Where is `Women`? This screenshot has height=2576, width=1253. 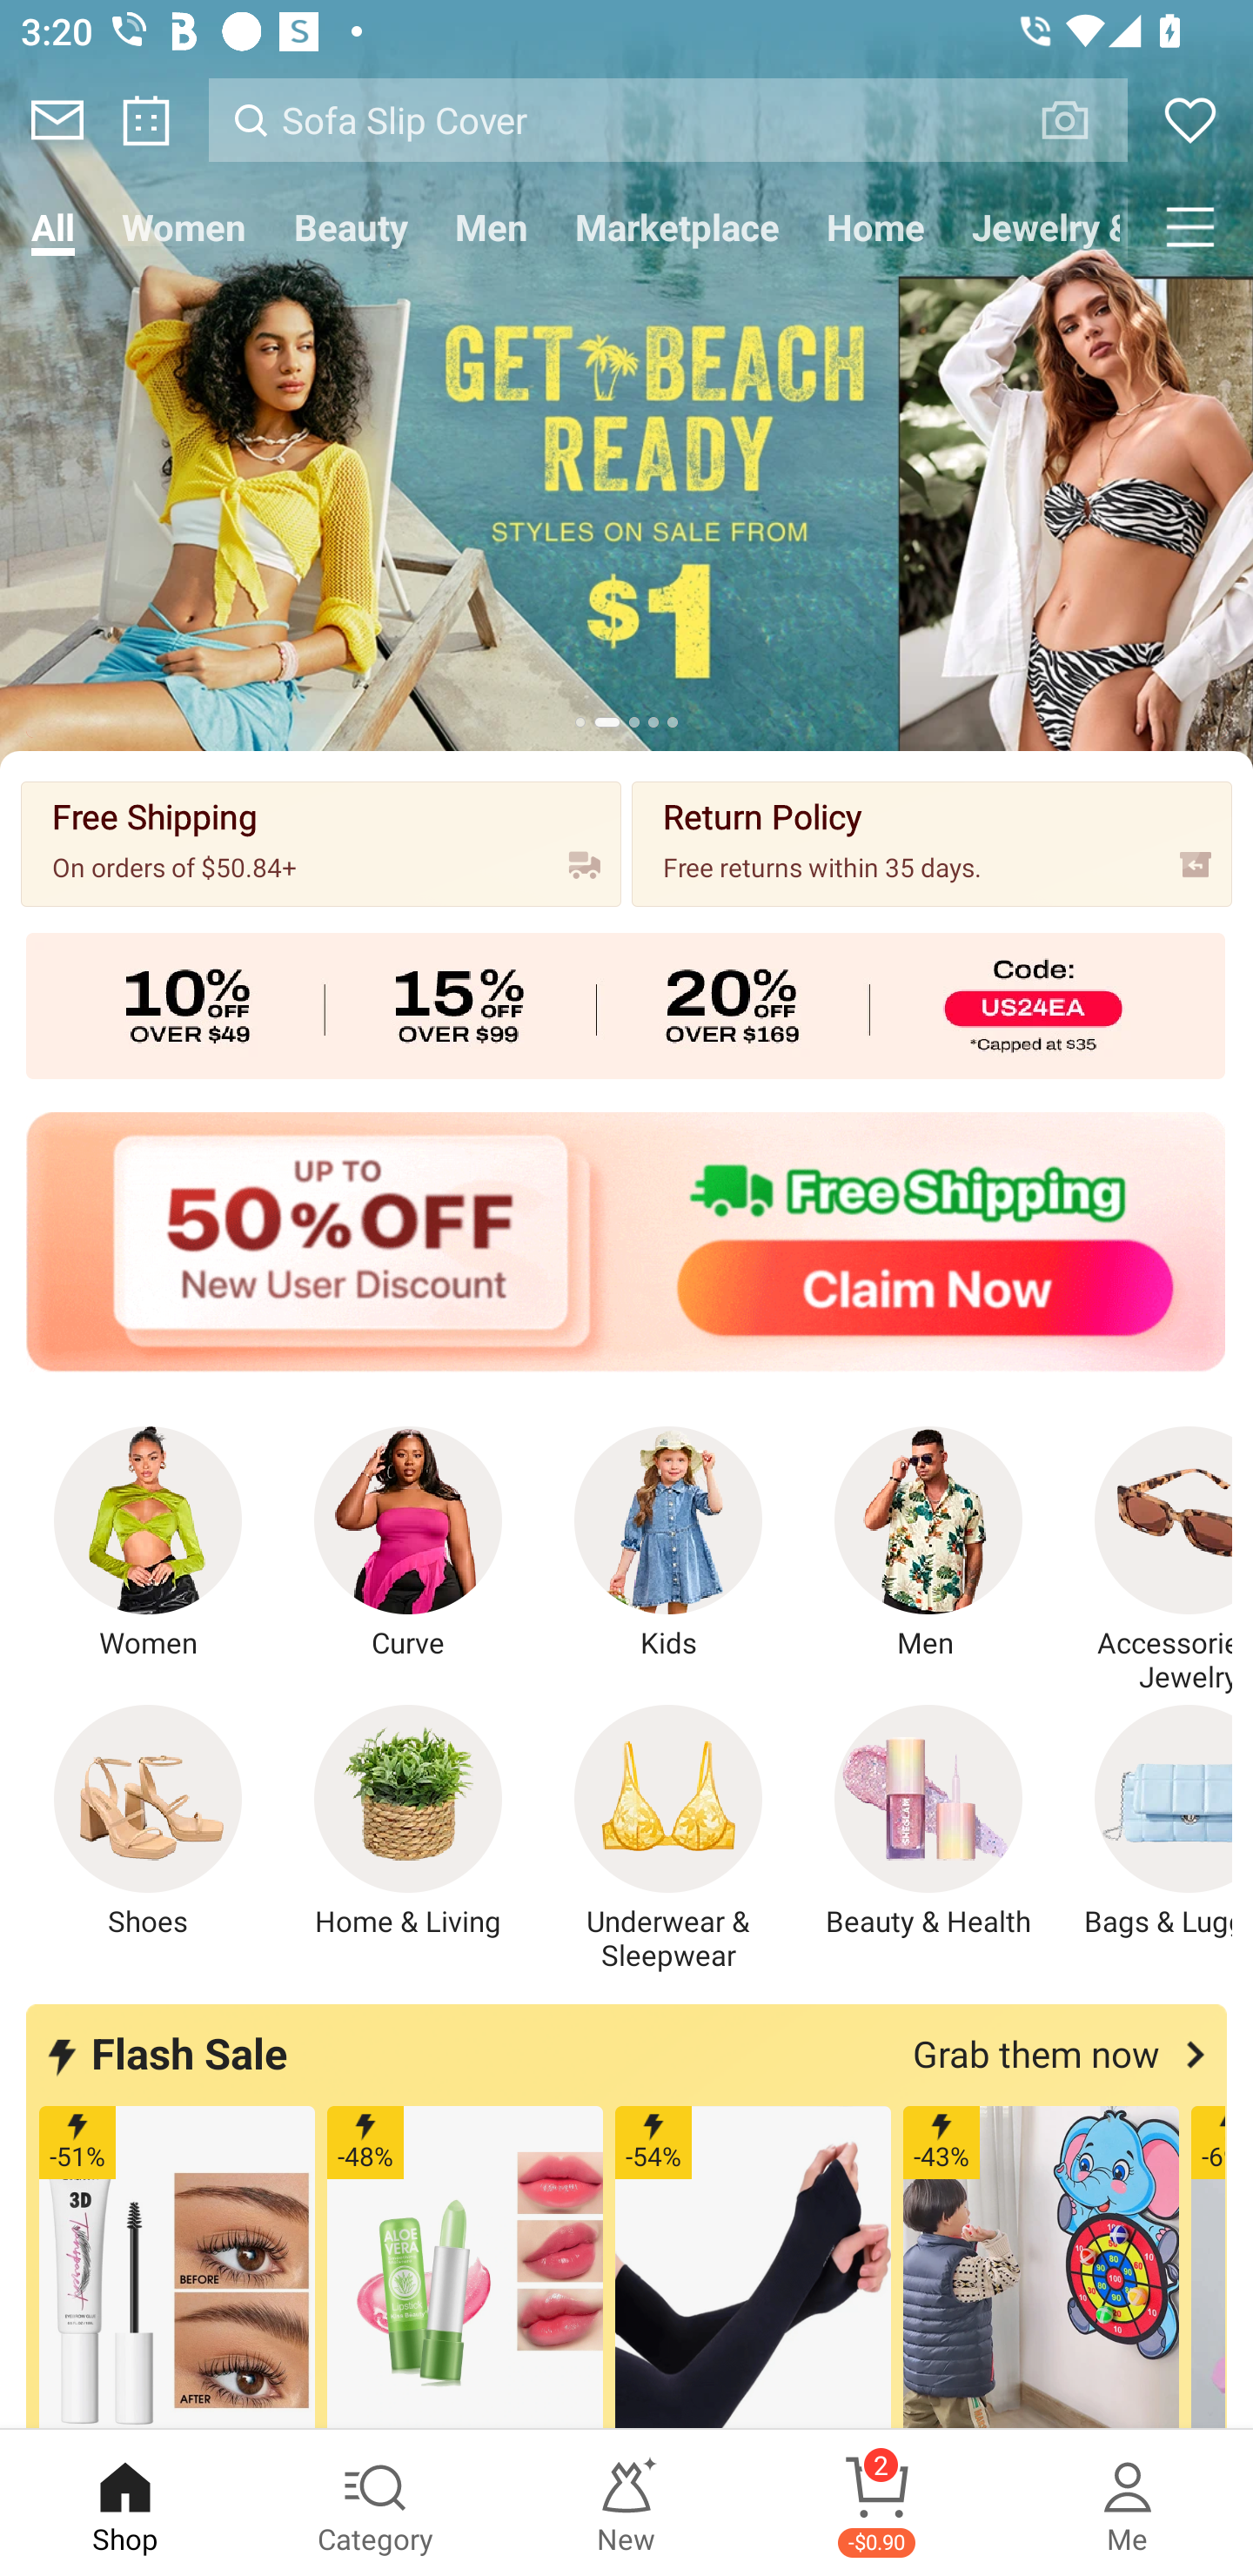 Women is located at coordinates (184, 226).